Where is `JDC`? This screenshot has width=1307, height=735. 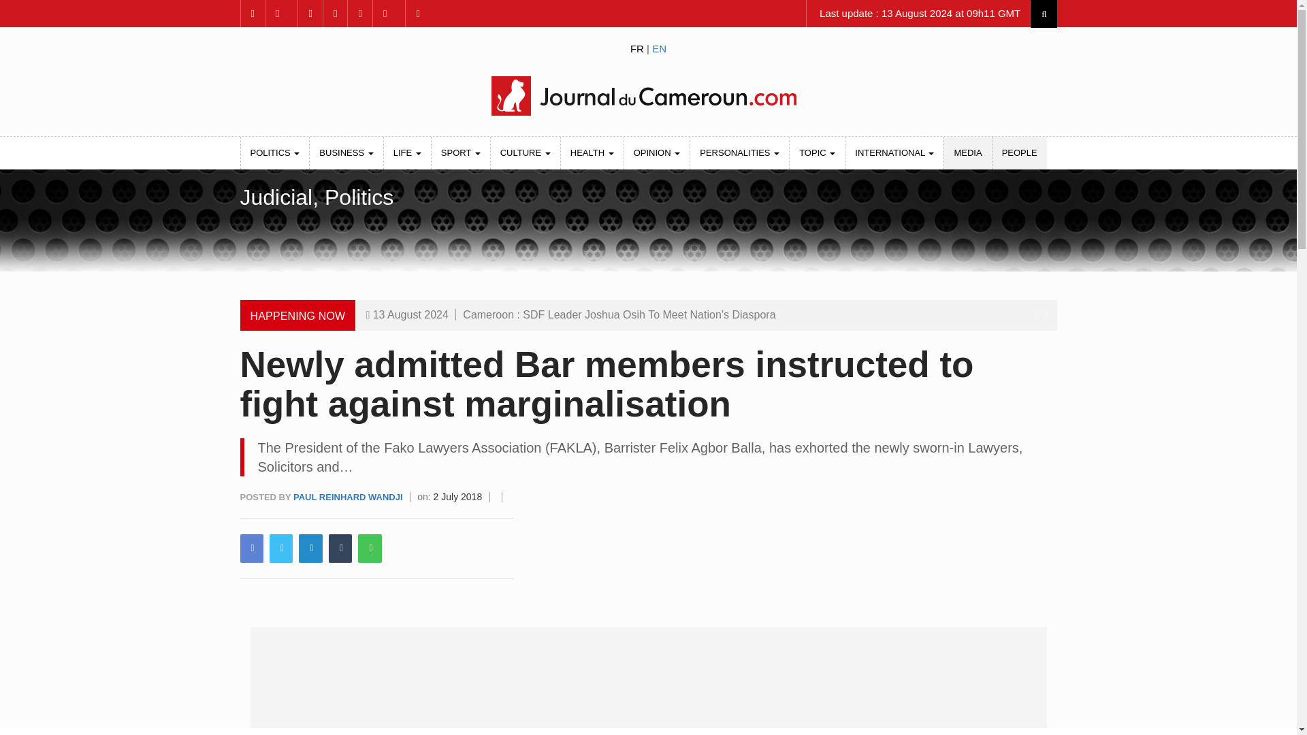
JDC is located at coordinates (647, 95).